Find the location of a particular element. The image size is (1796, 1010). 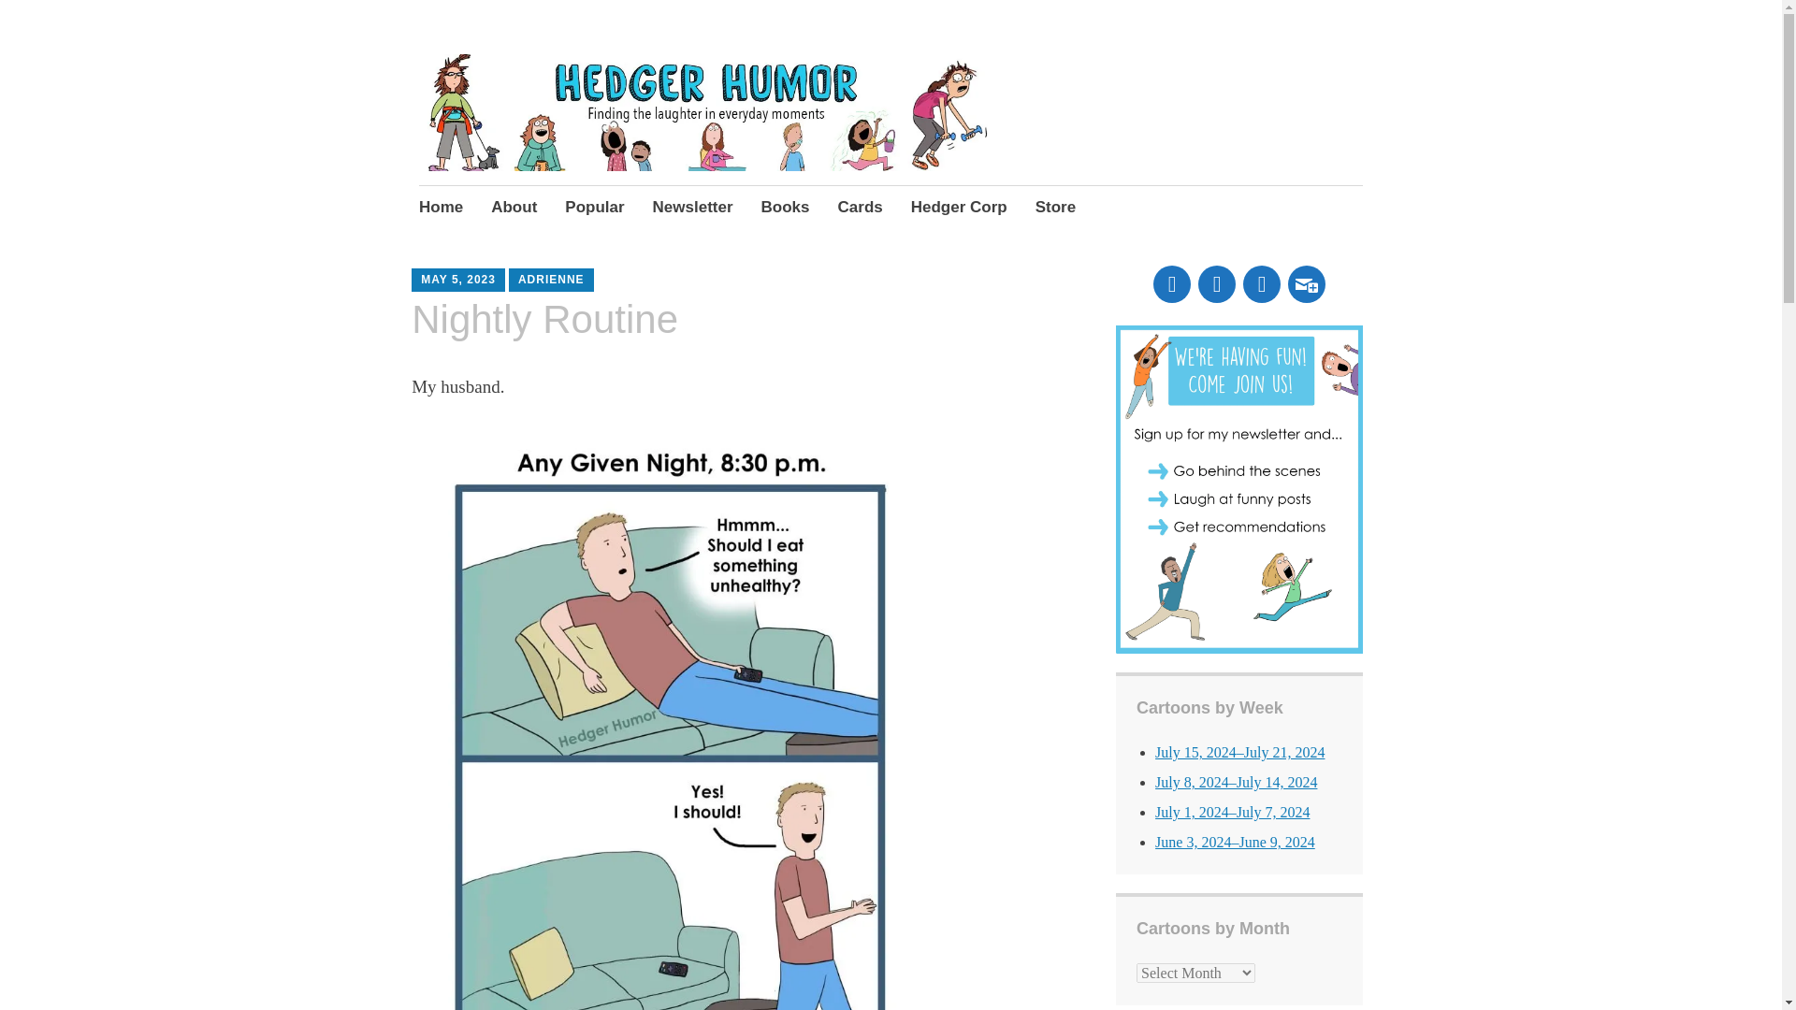

subscribe is located at coordinates (1306, 281).